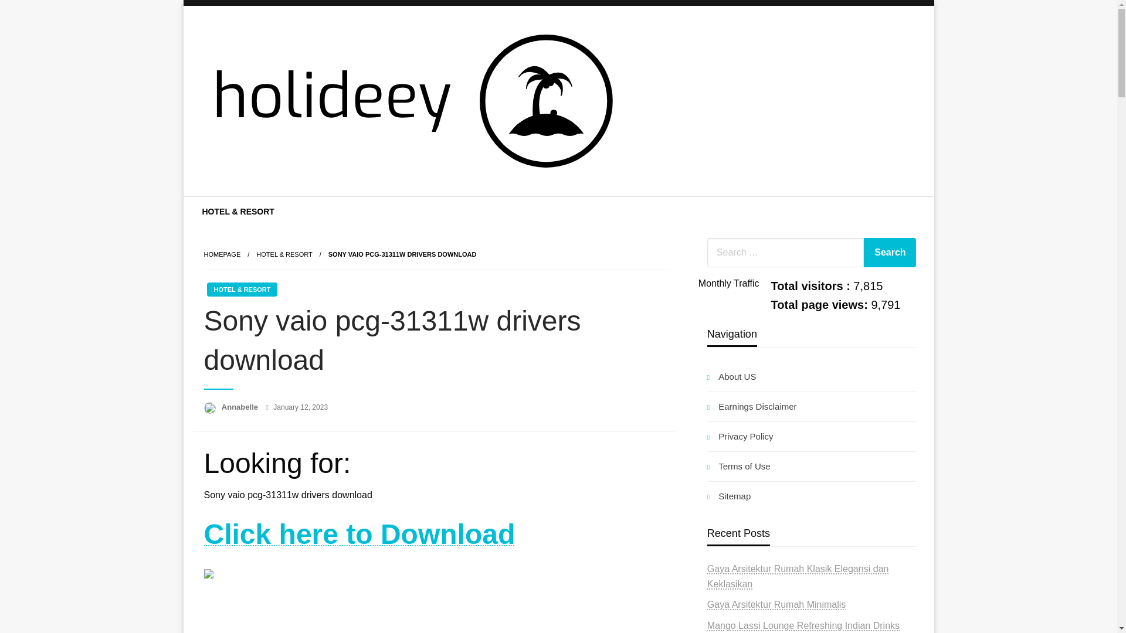 This screenshot has height=633, width=1126. Describe the element at coordinates (359, 540) in the screenshot. I see `Click here to Download` at that location.